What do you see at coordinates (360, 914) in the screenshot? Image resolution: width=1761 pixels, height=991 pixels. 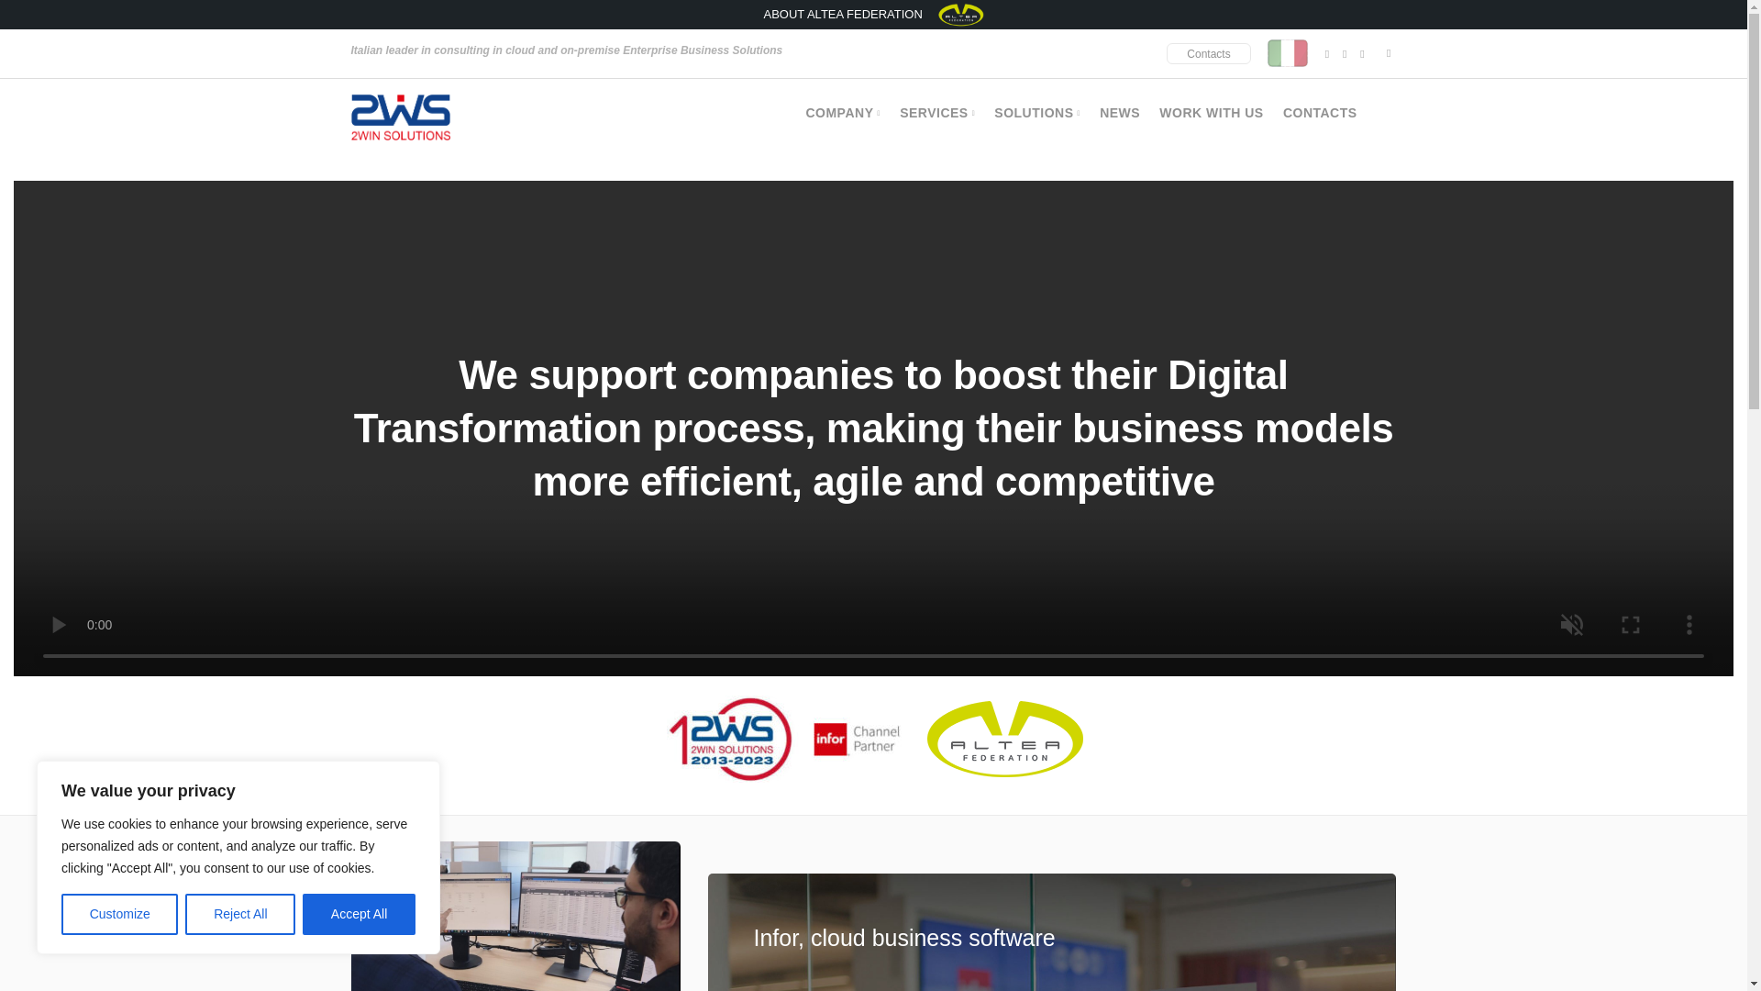 I see `Accept All` at bounding box center [360, 914].